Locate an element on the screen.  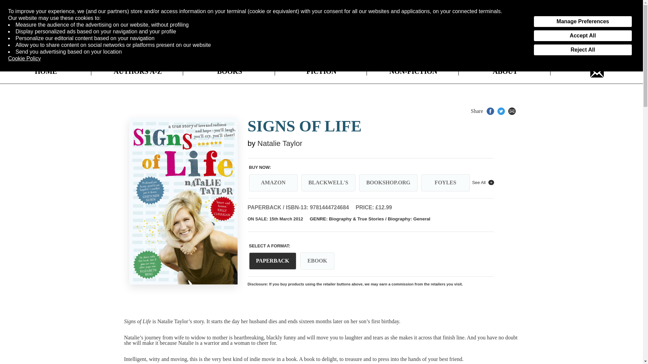
BOOKS is located at coordinates (230, 71).